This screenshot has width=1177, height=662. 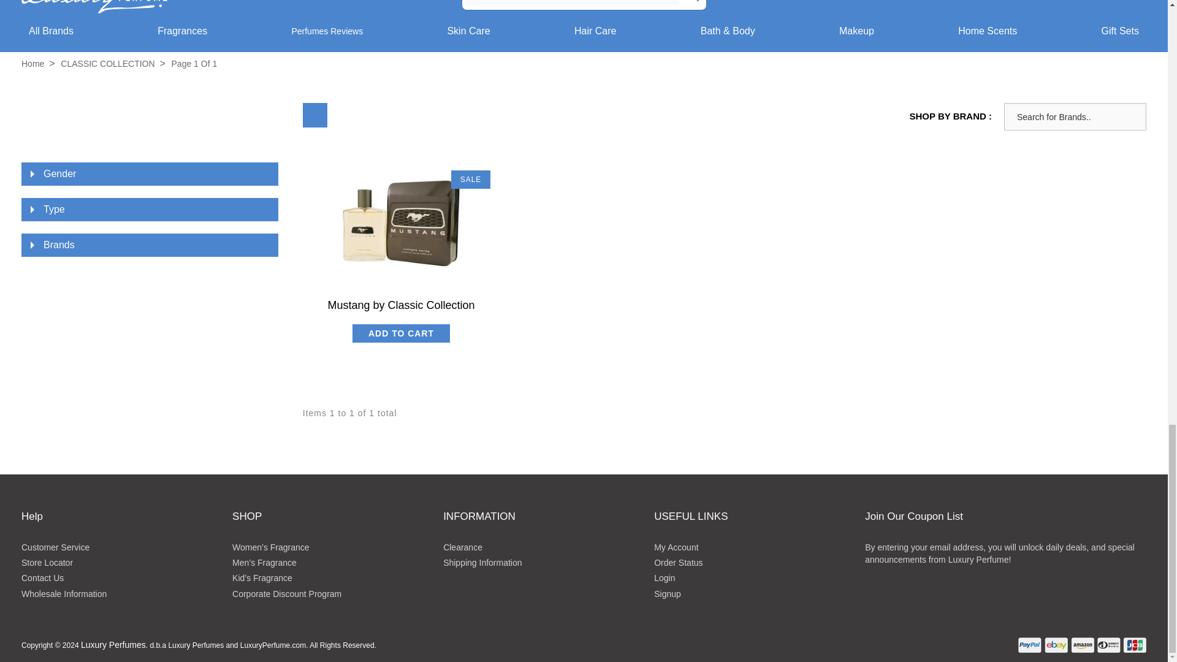 I want to click on Grid, so click(x=314, y=115).